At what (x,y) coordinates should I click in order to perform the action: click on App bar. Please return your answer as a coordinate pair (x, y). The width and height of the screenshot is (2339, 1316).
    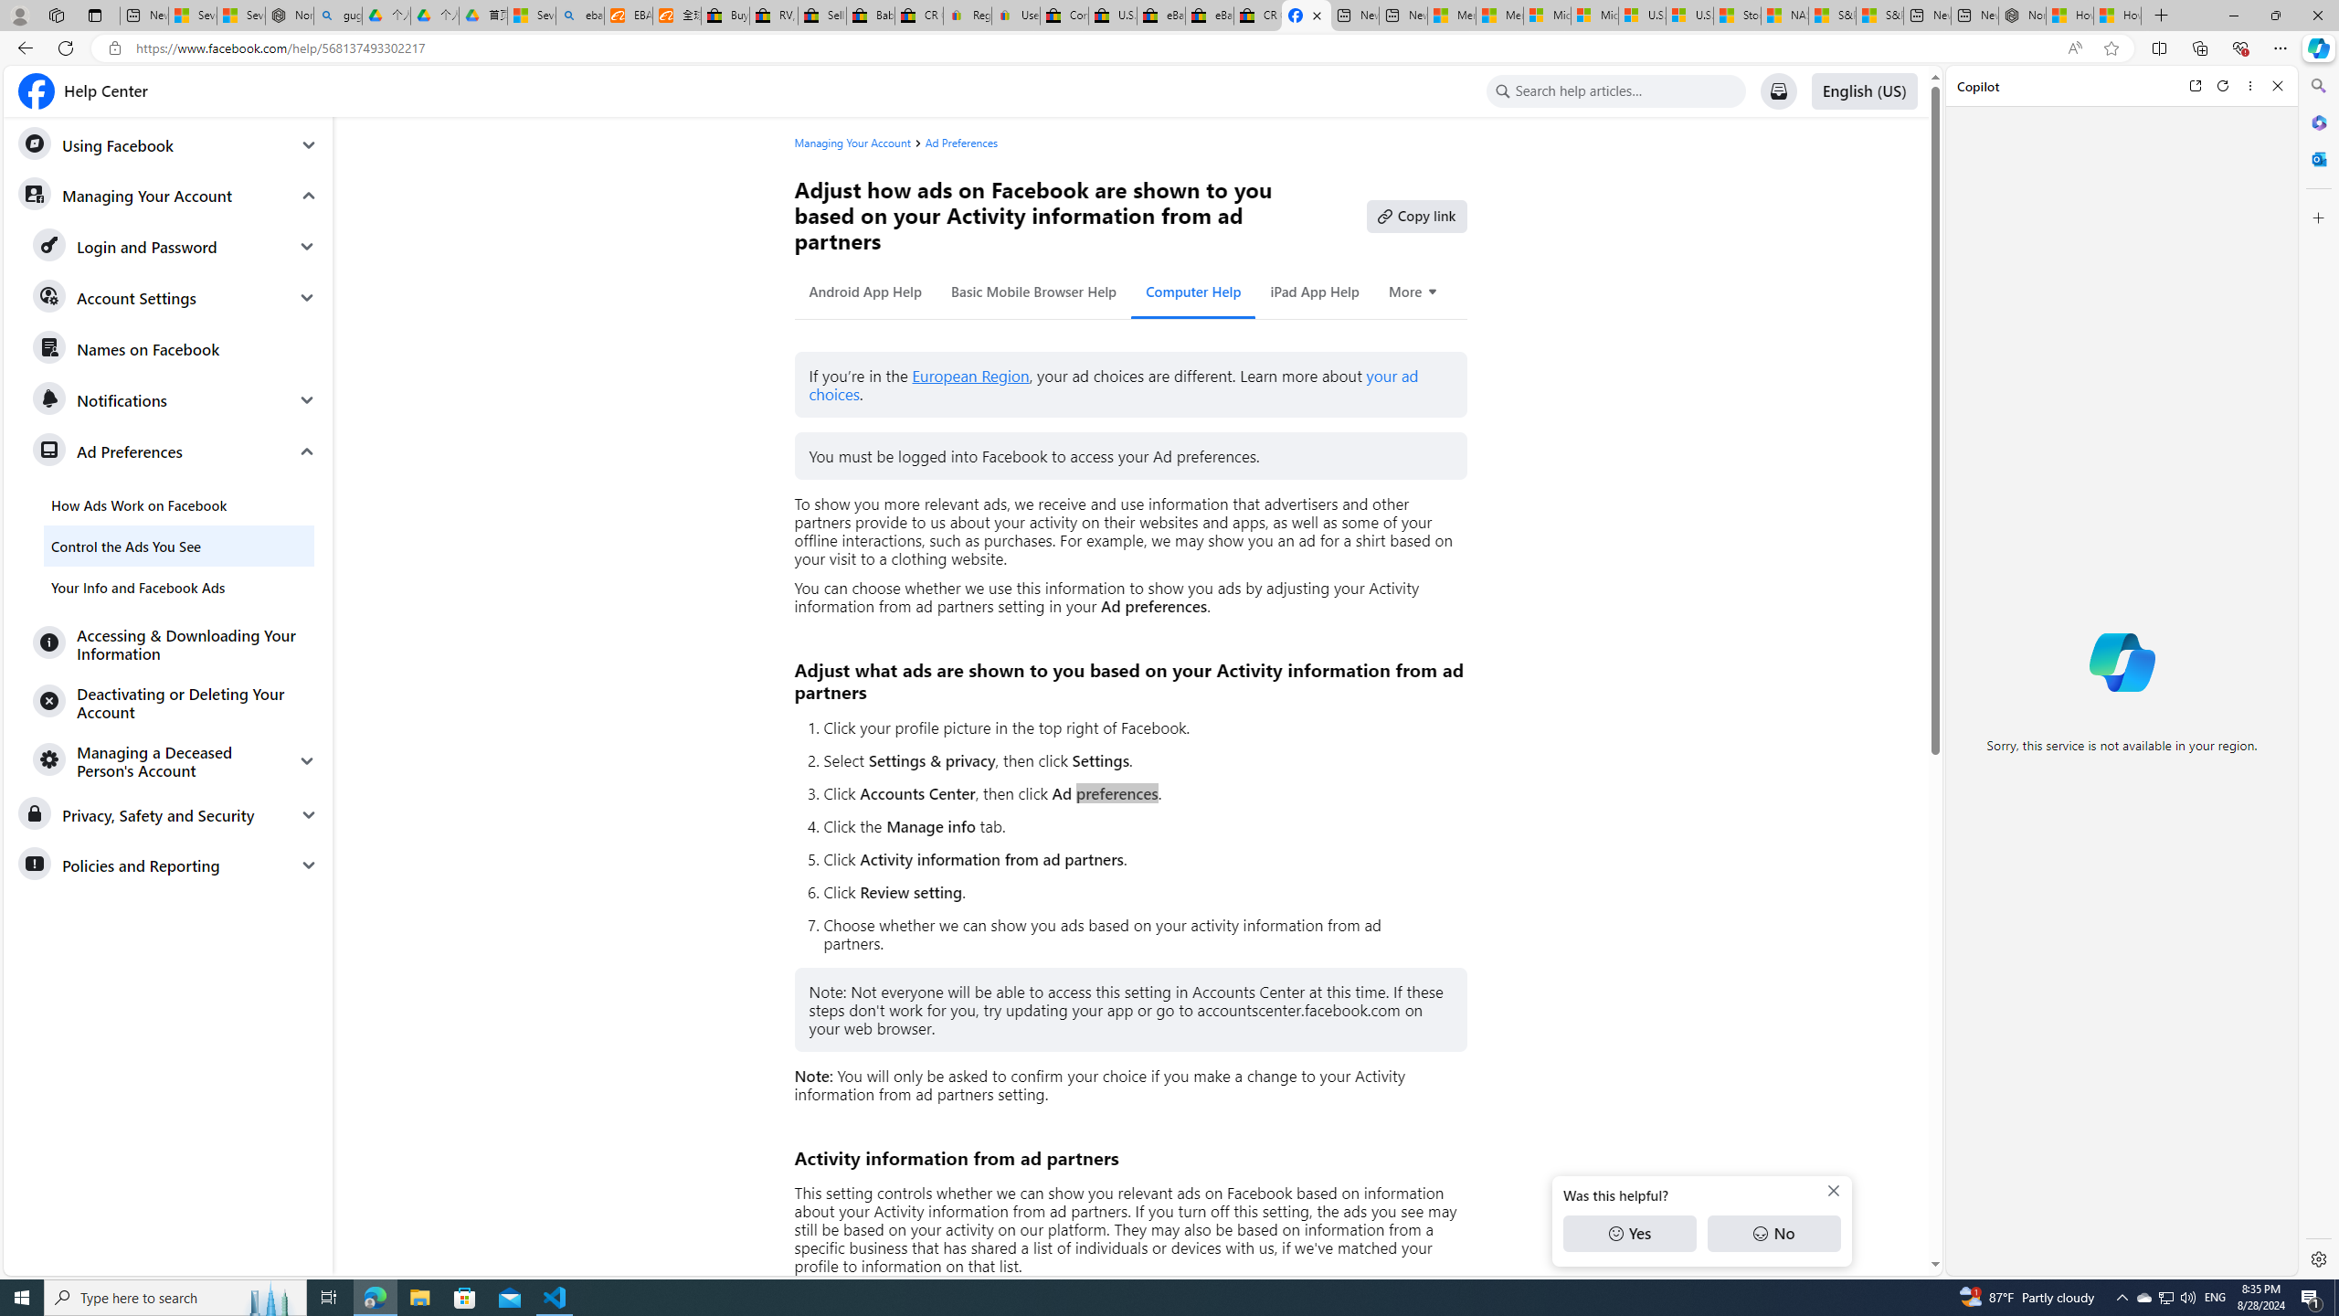
    Looking at the image, I should click on (1169, 48).